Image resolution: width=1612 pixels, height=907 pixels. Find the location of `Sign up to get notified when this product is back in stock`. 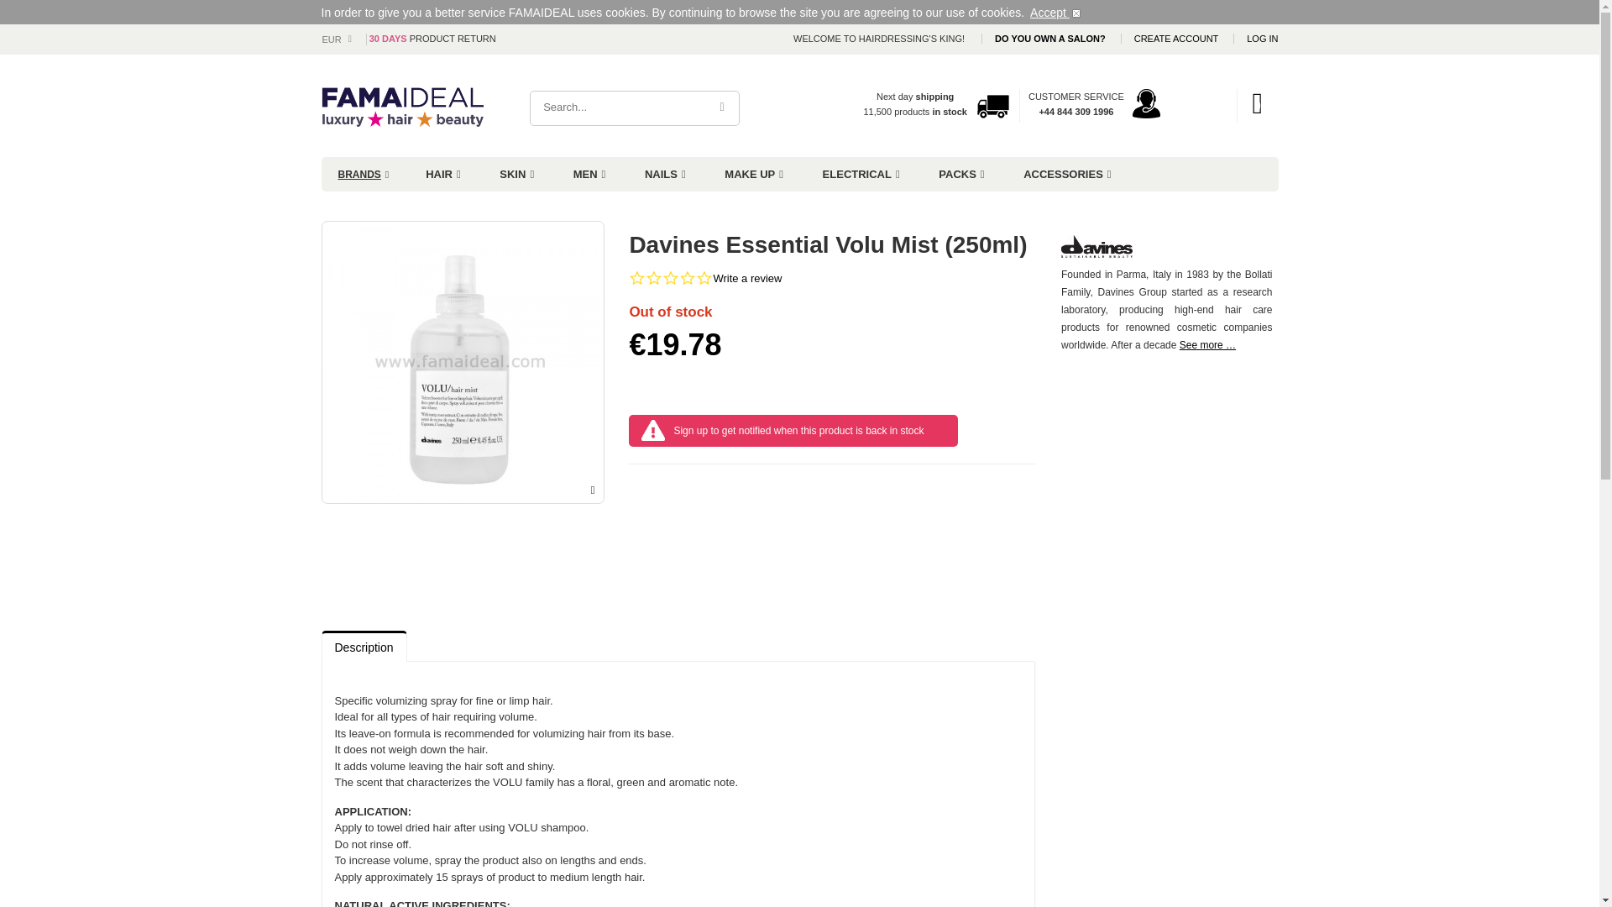

Sign up to get notified when this product is back in stock is located at coordinates (798, 430).